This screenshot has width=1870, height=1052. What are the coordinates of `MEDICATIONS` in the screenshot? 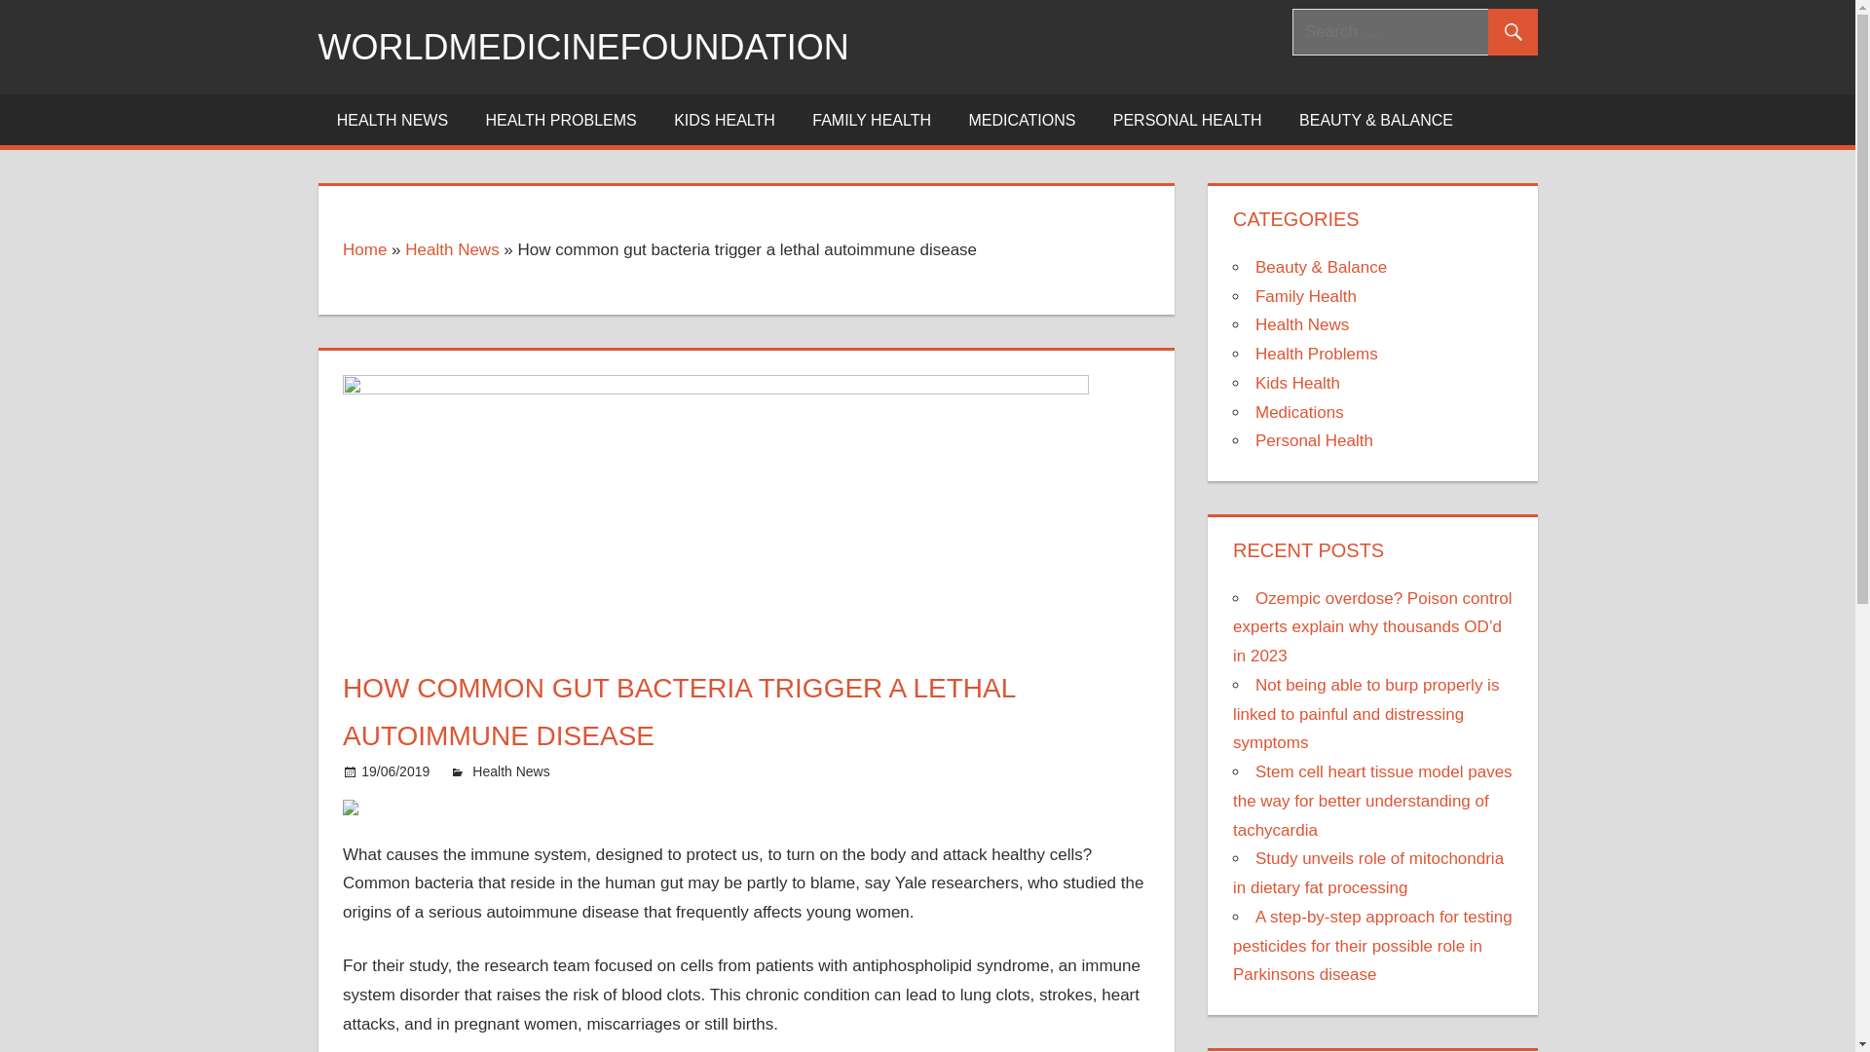 It's located at (1022, 120).